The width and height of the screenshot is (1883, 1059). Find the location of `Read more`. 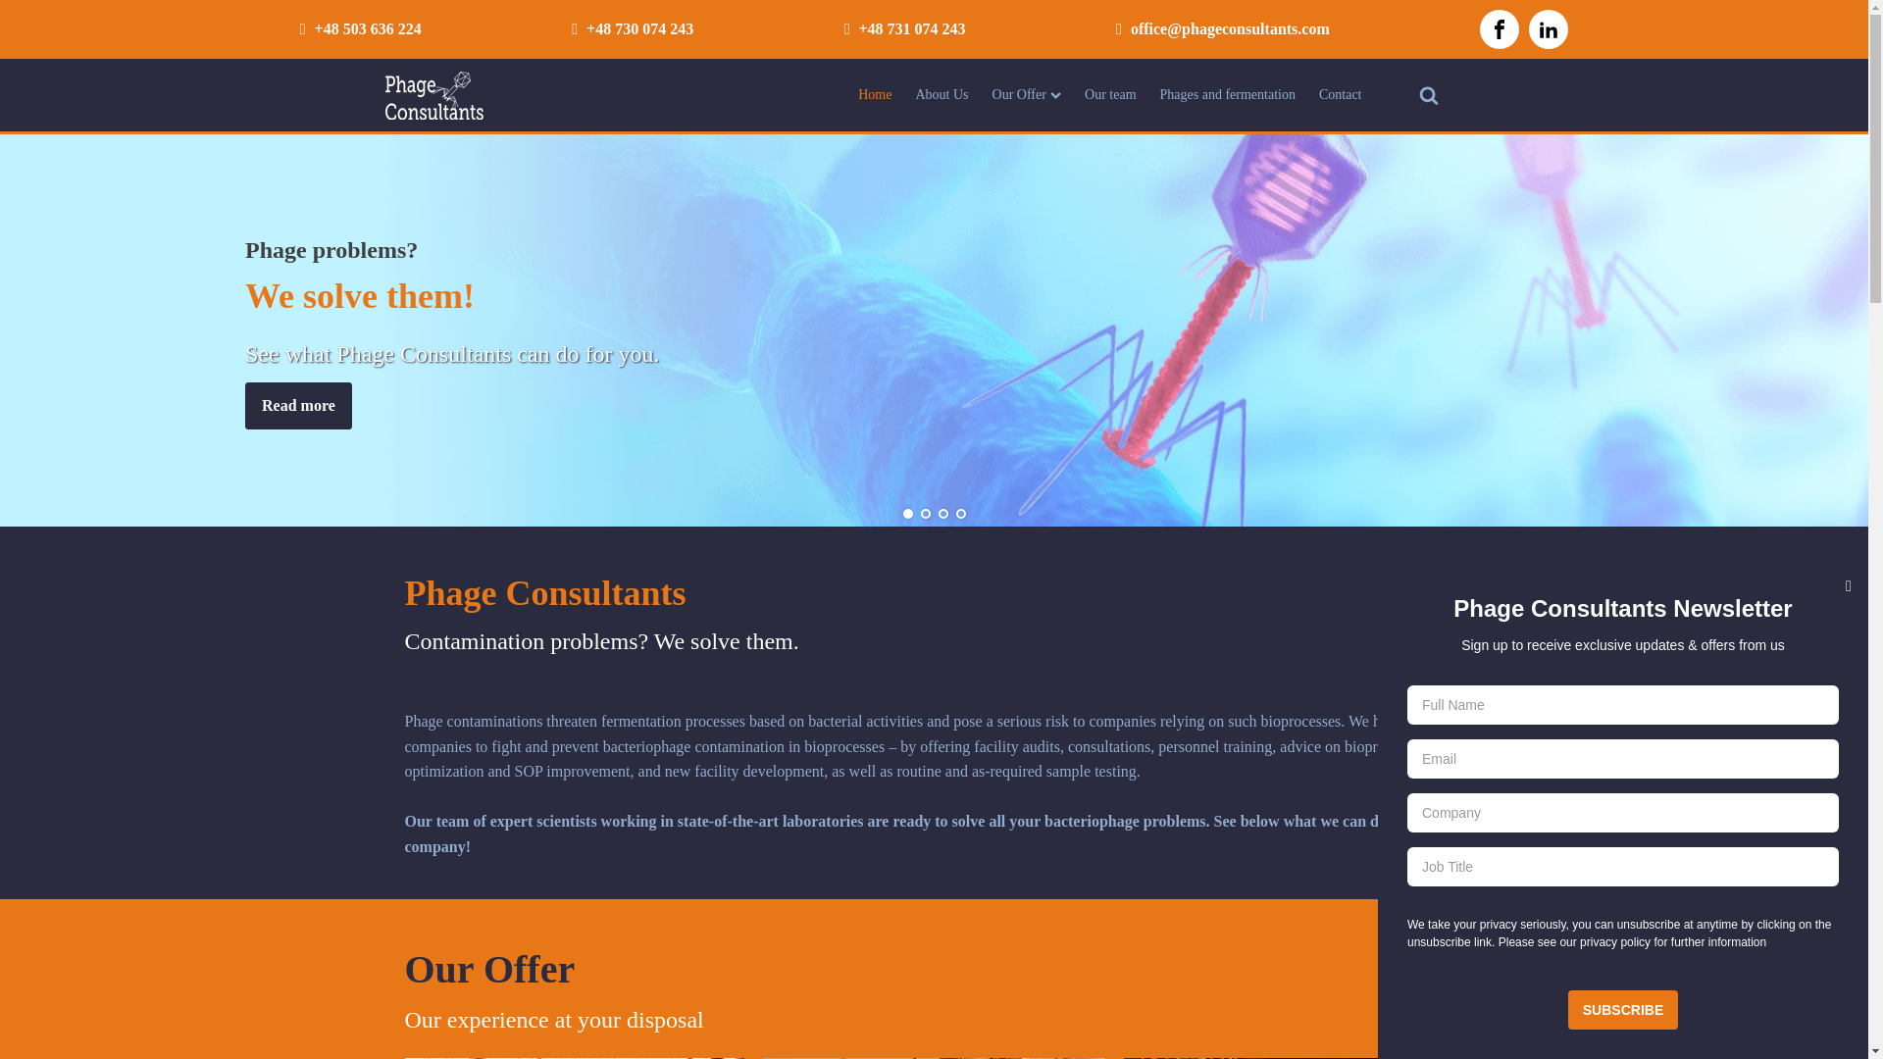

Read more is located at coordinates (298, 406).